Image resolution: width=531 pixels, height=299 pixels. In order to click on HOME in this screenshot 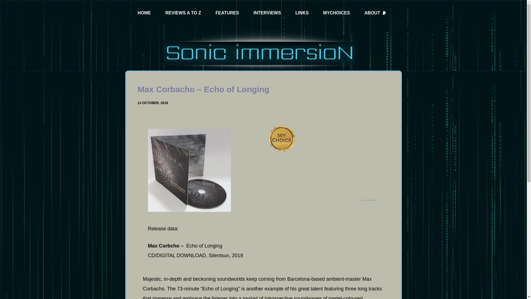, I will do `click(144, 13)`.